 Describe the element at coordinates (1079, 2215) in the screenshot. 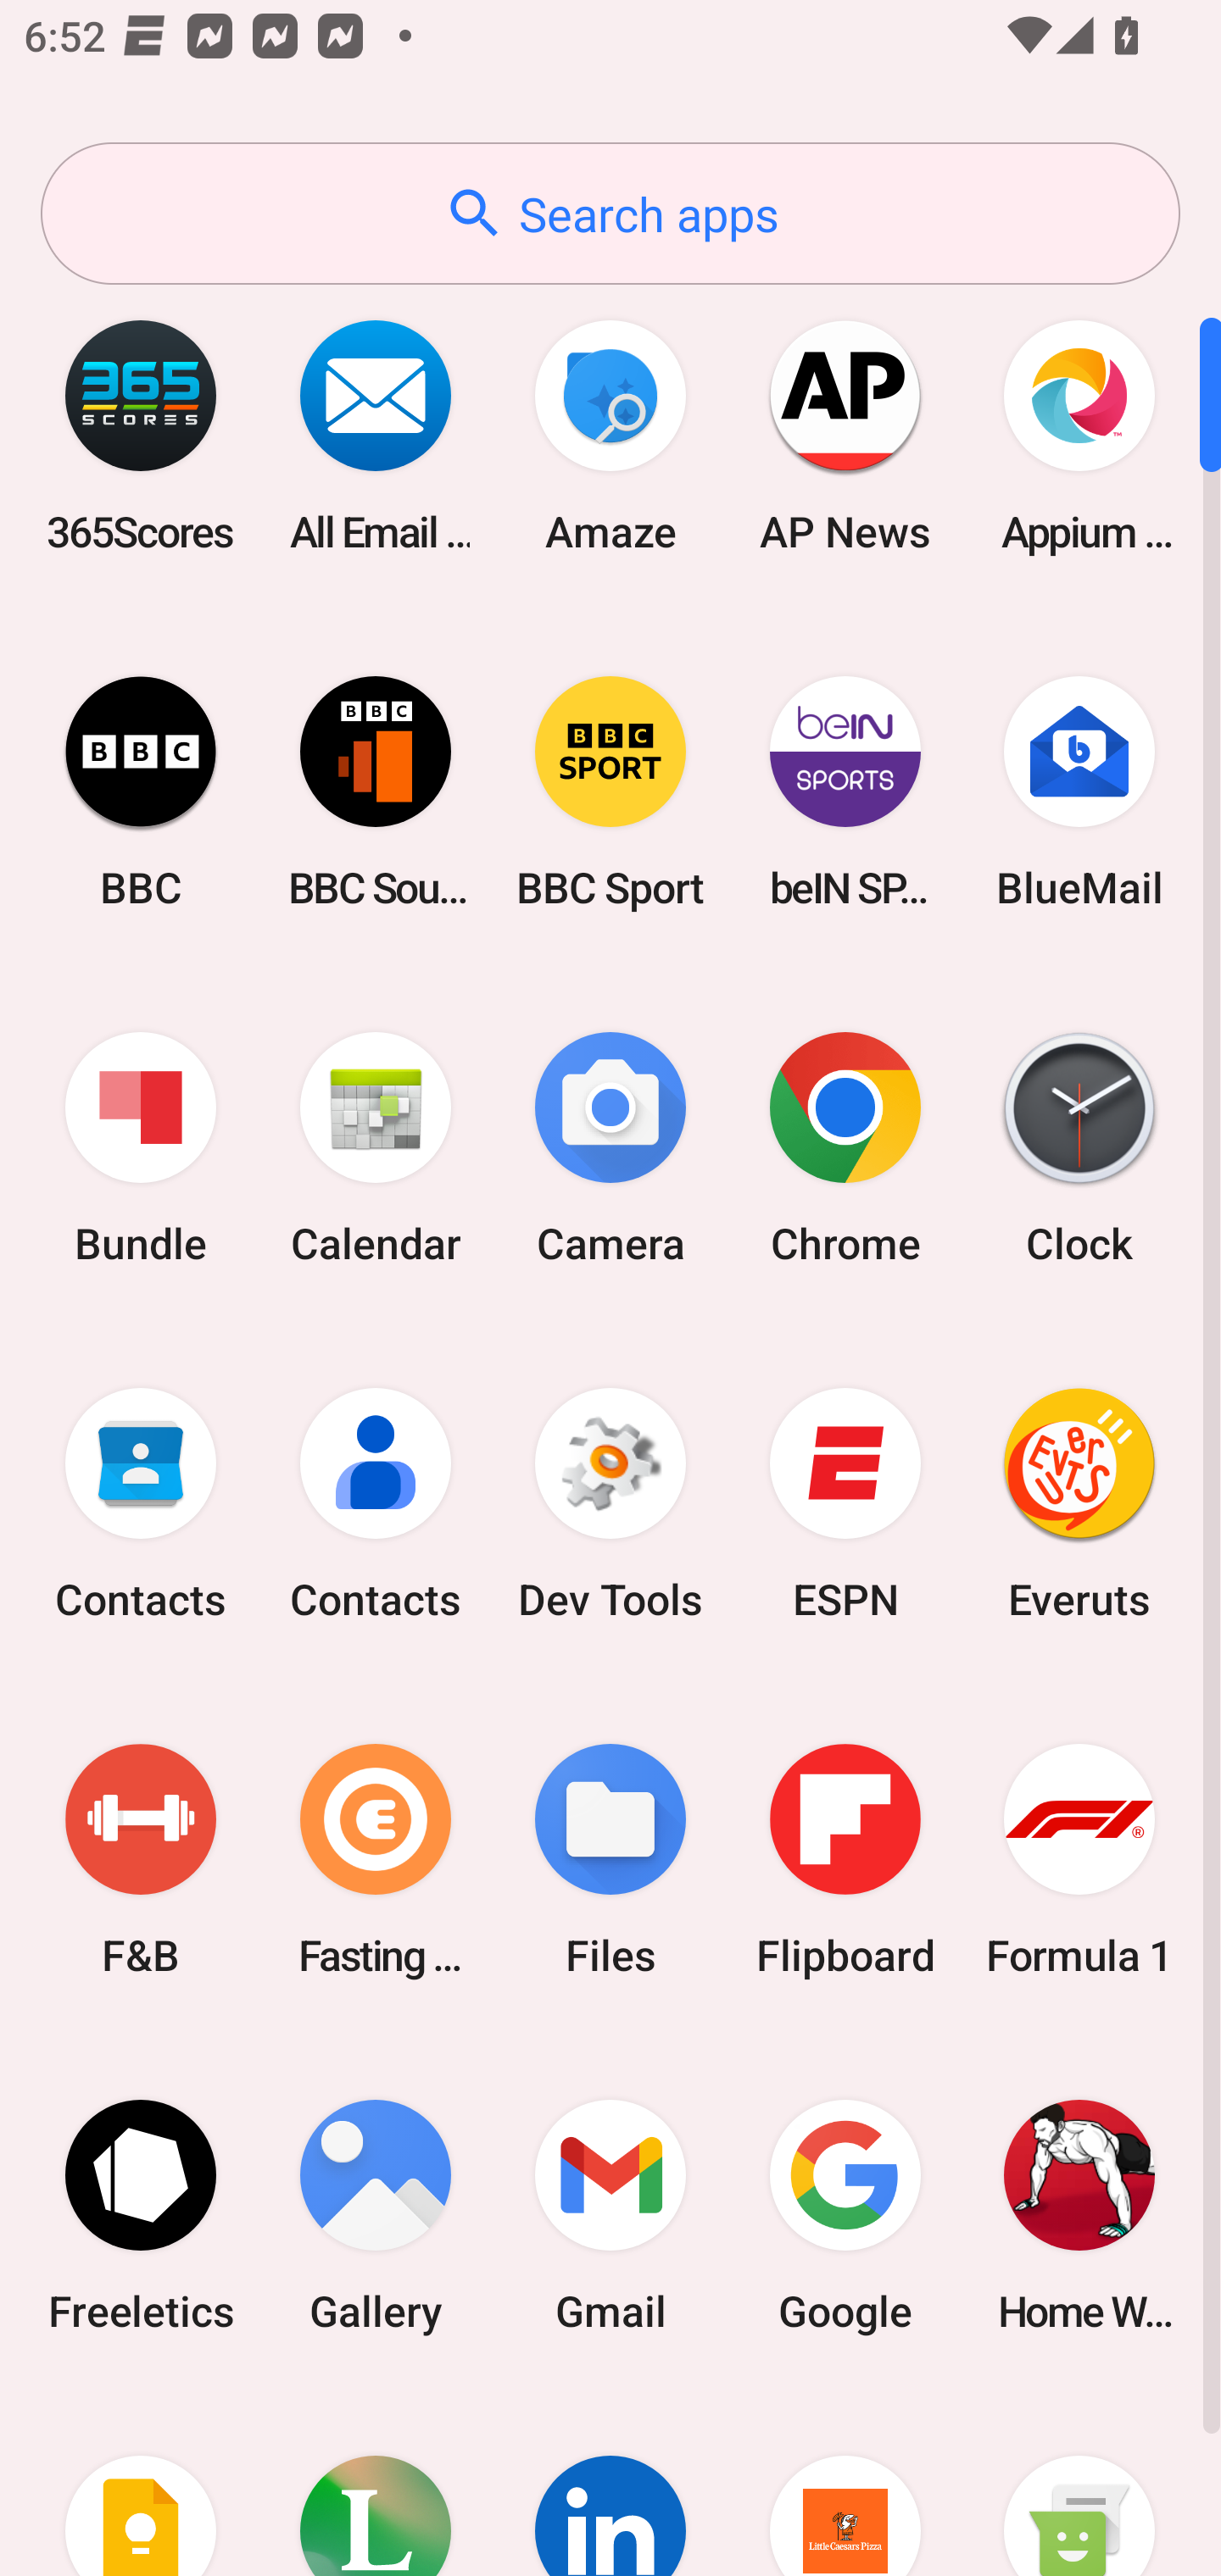

I see `Home Workout` at that location.